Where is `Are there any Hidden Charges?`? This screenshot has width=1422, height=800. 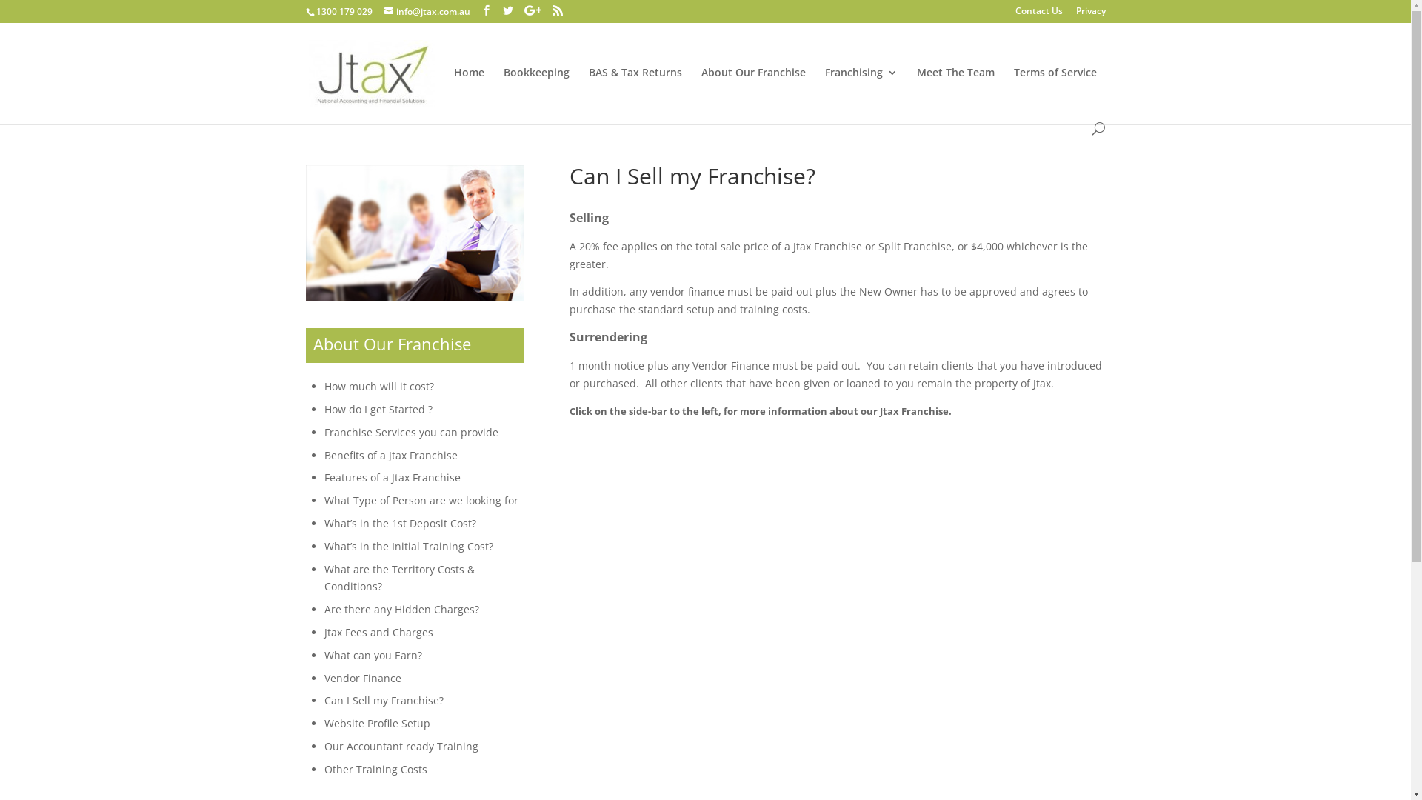
Are there any Hidden Charges? is located at coordinates (401, 609).